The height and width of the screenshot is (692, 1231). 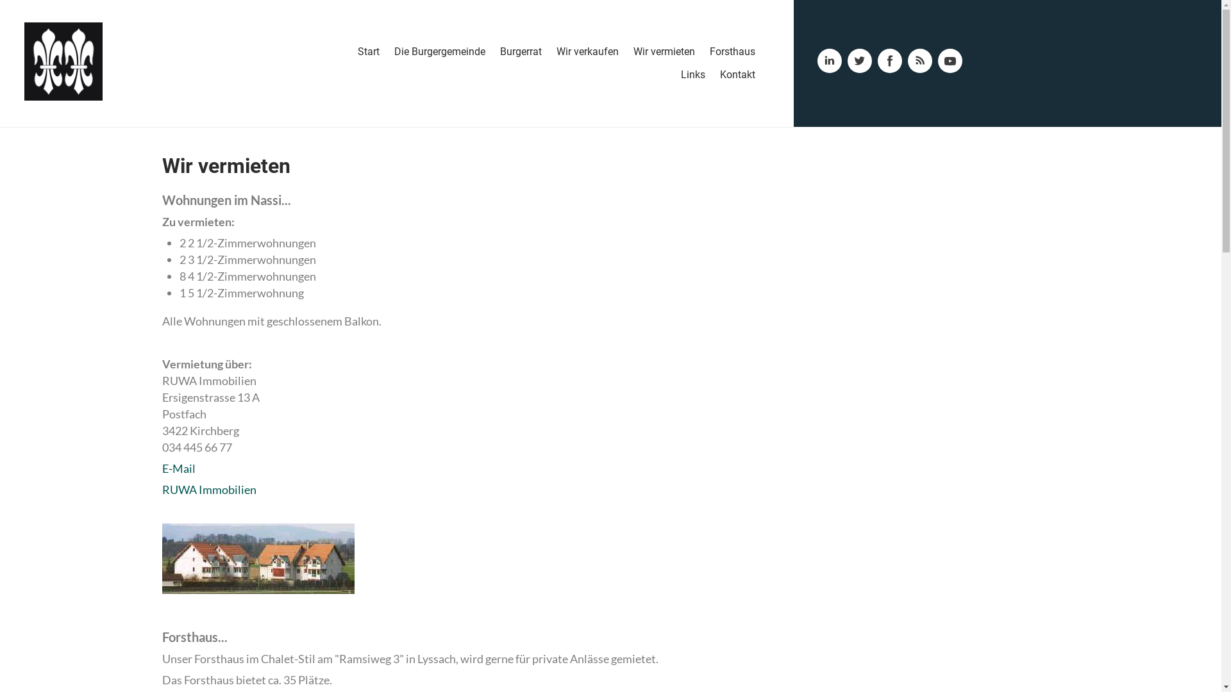 I want to click on Youtube, so click(x=950, y=61).